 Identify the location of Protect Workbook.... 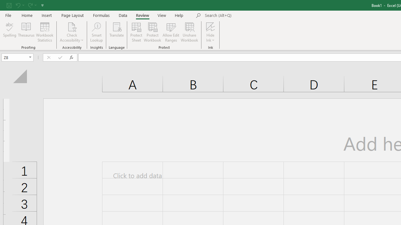
(152, 32).